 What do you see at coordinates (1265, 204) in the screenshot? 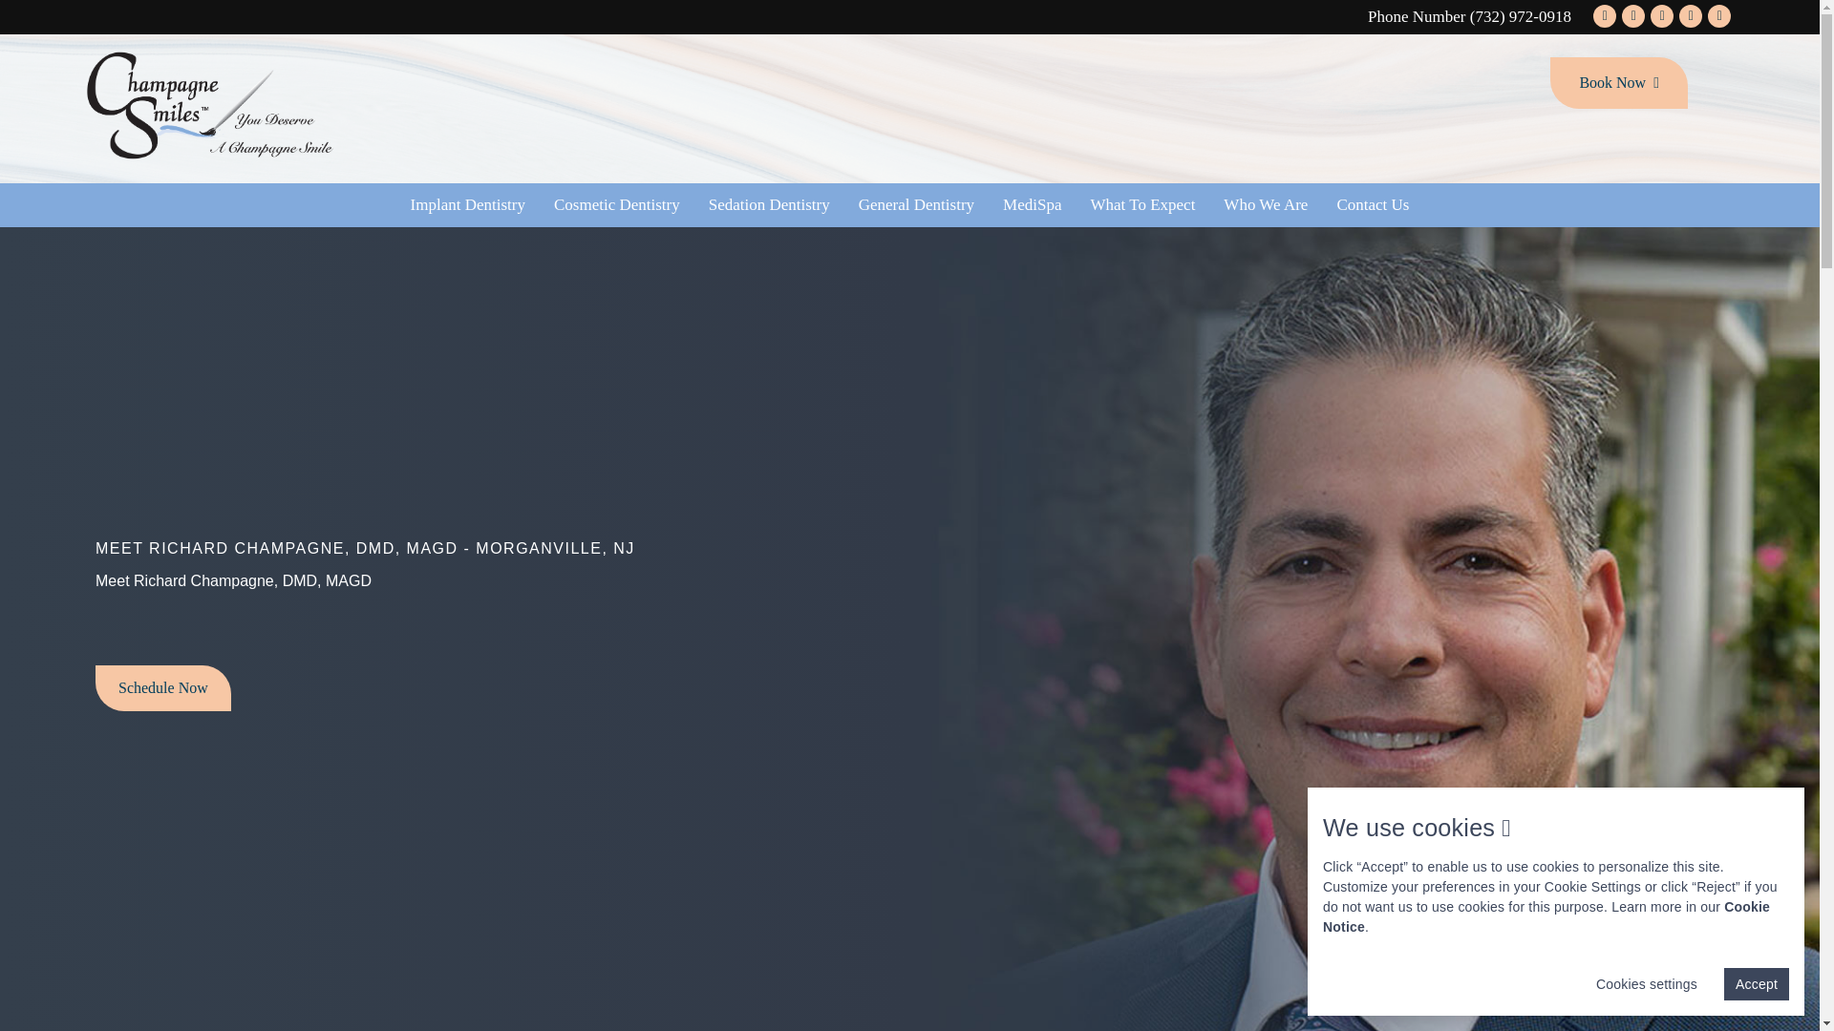
I see `Who We Are` at bounding box center [1265, 204].